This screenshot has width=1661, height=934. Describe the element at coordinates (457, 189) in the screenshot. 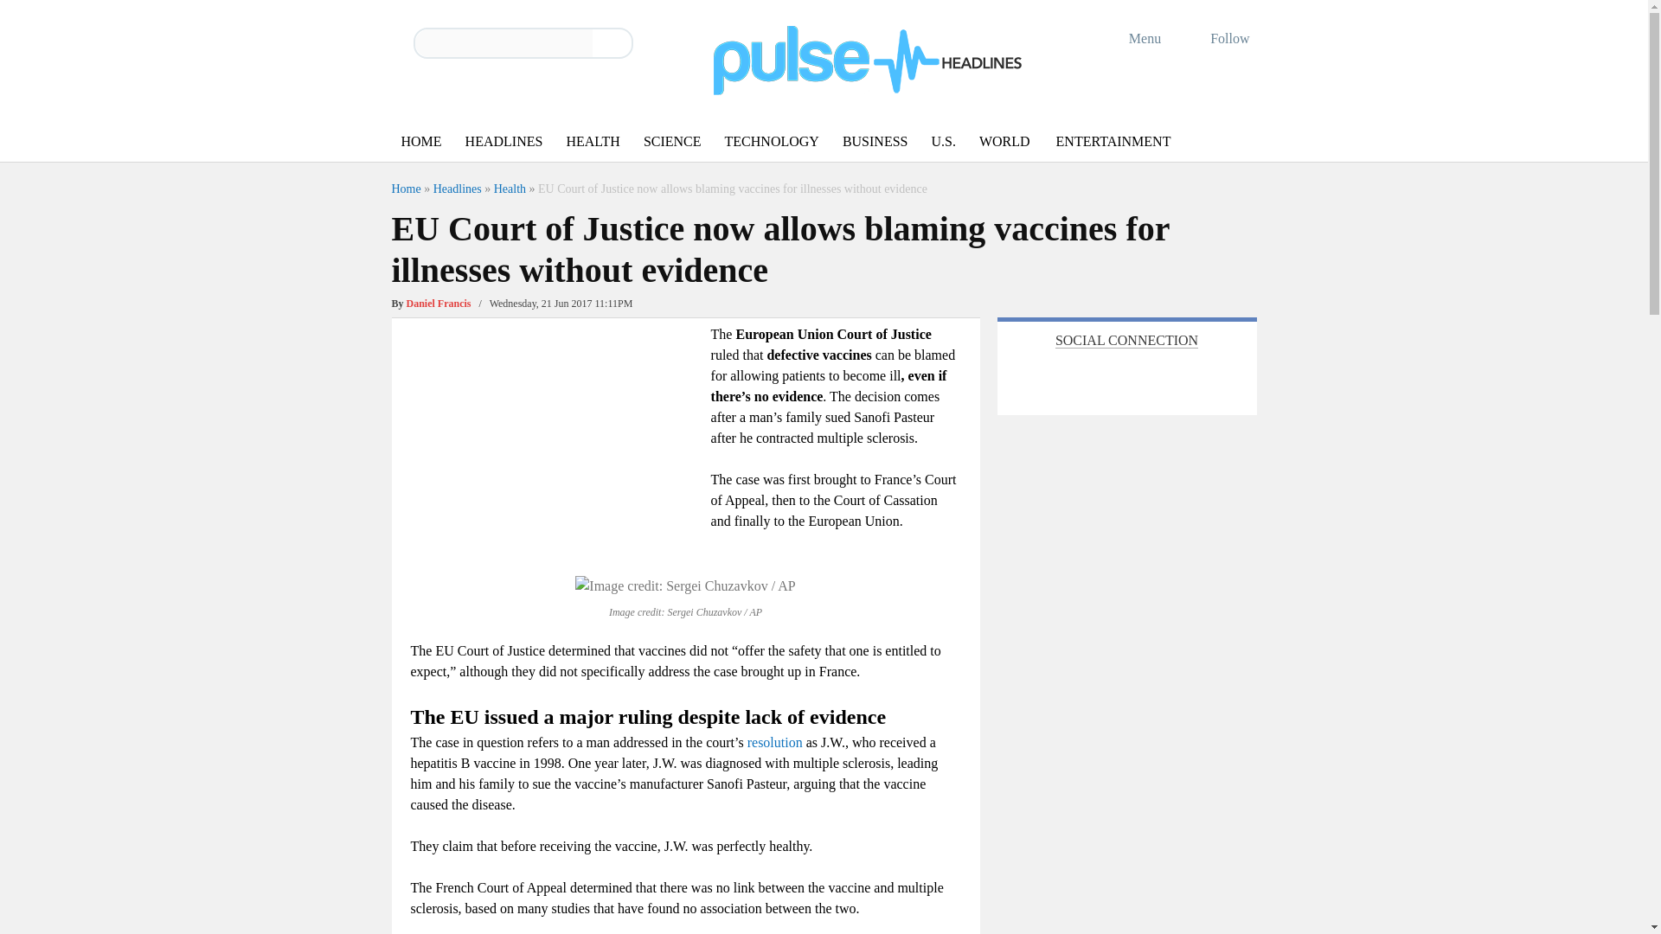

I see `Headlines` at that location.